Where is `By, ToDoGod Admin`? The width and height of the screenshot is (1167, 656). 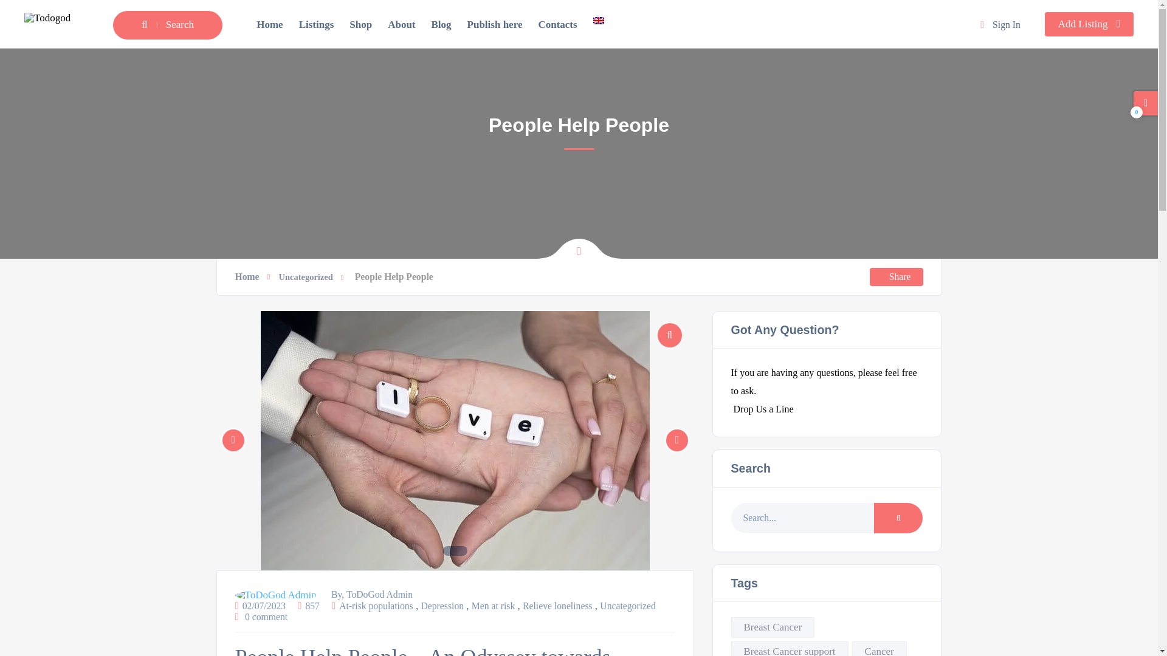 By, ToDoGod Admin is located at coordinates (323, 595).